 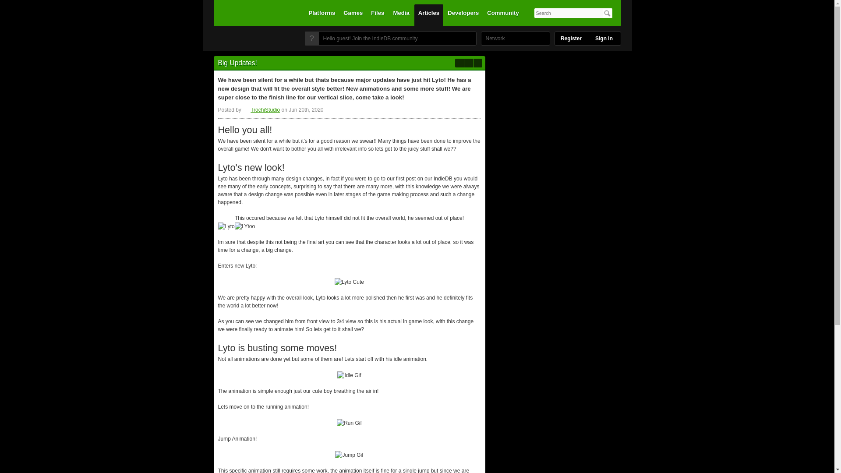 What do you see at coordinates (353, 15) in the screenshot?
I see `Games` at bounding box center [353, 15].